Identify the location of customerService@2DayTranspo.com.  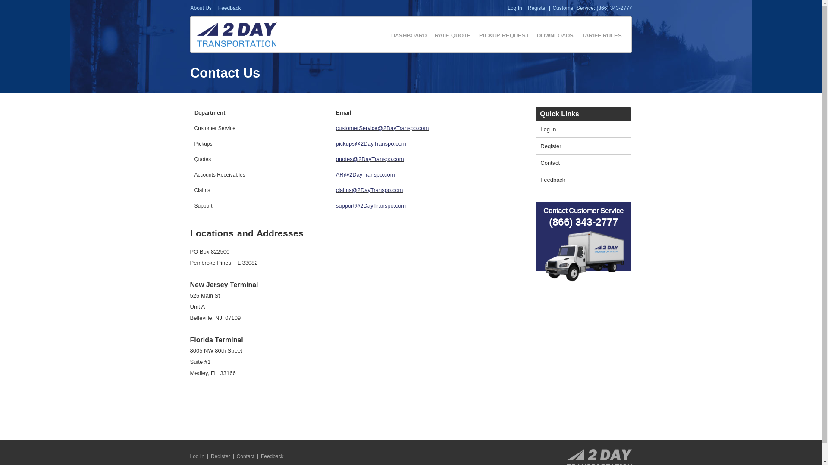
(382, 128).